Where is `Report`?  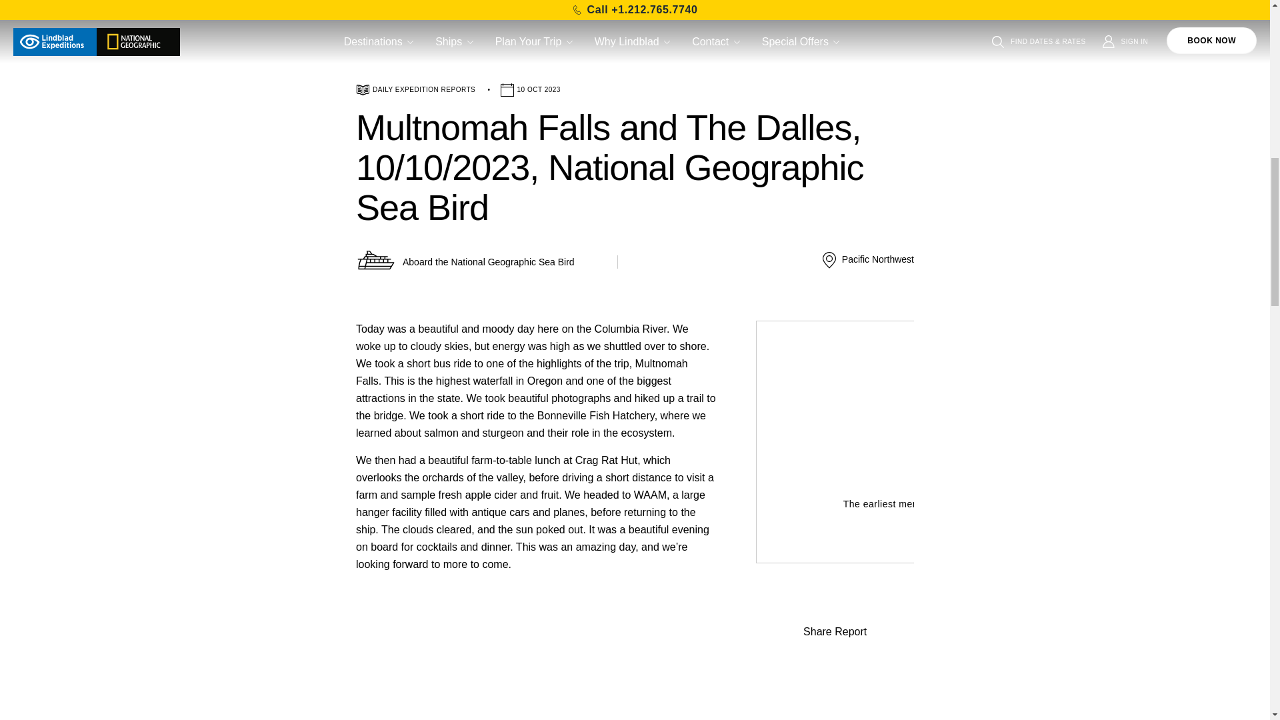
Report is located at coordinates (835, 613).